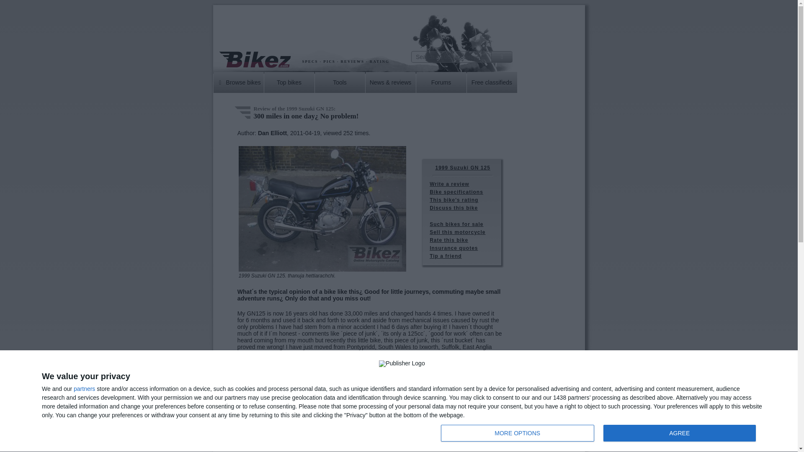 The height and width of the screenshot is (452, 804). I want to click on AGREE, so click(84, 389).